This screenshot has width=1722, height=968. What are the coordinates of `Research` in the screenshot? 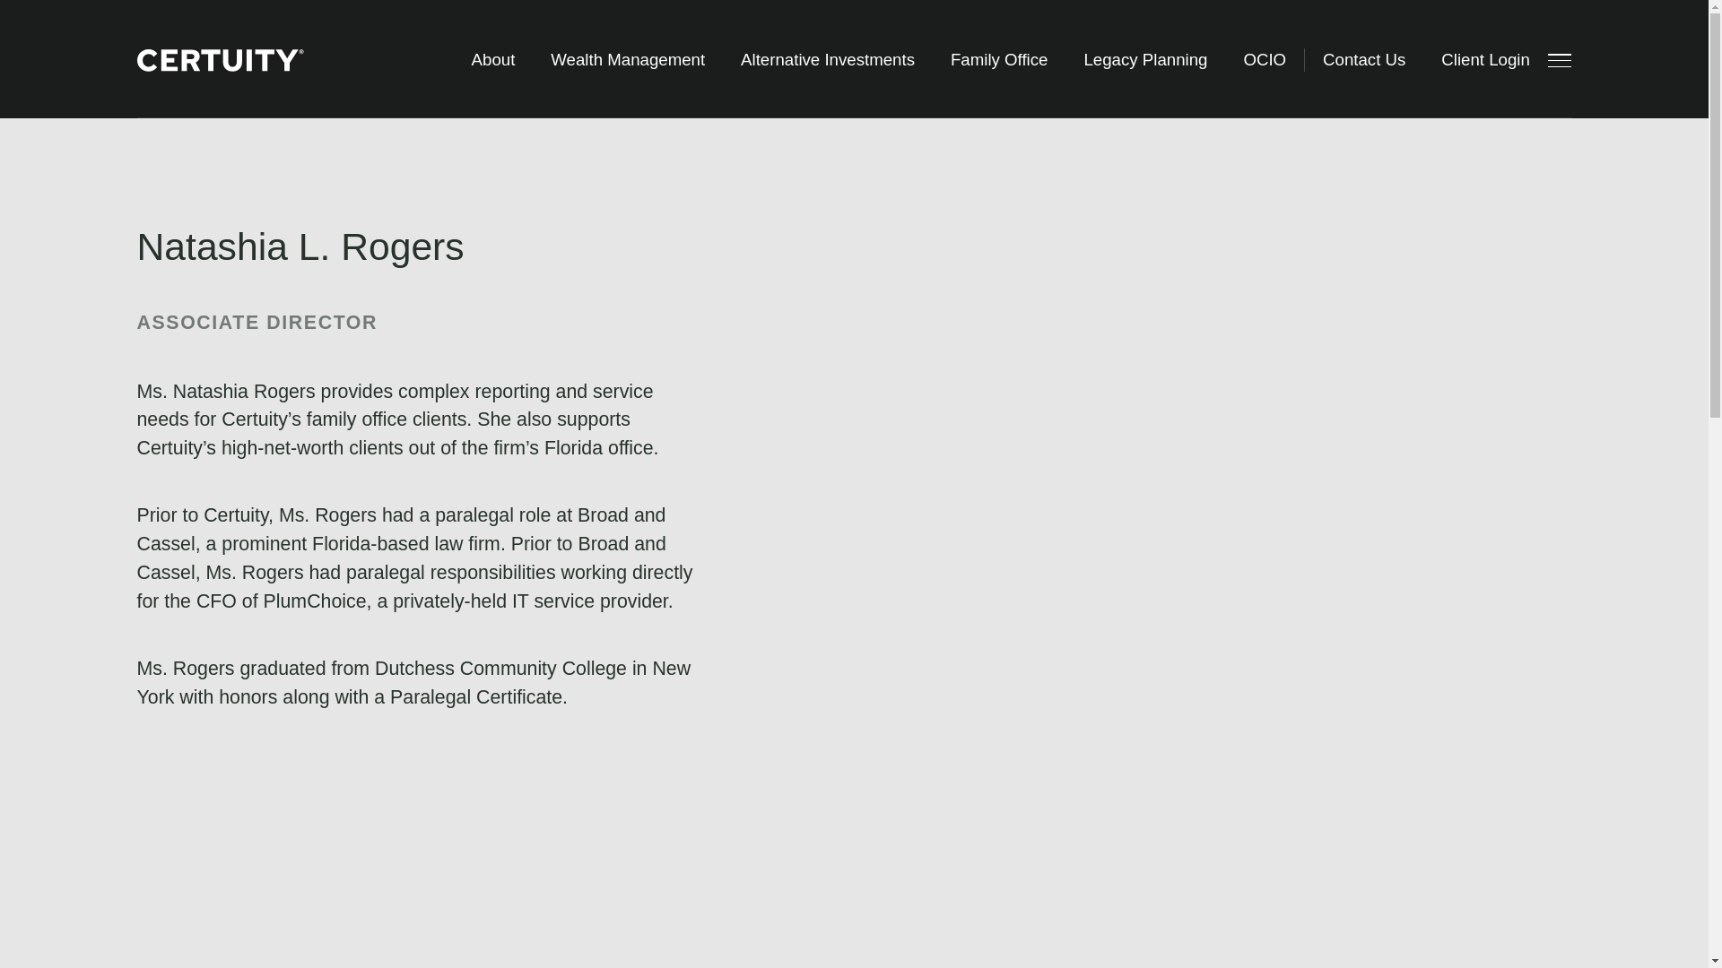 It's located at (498, 56).